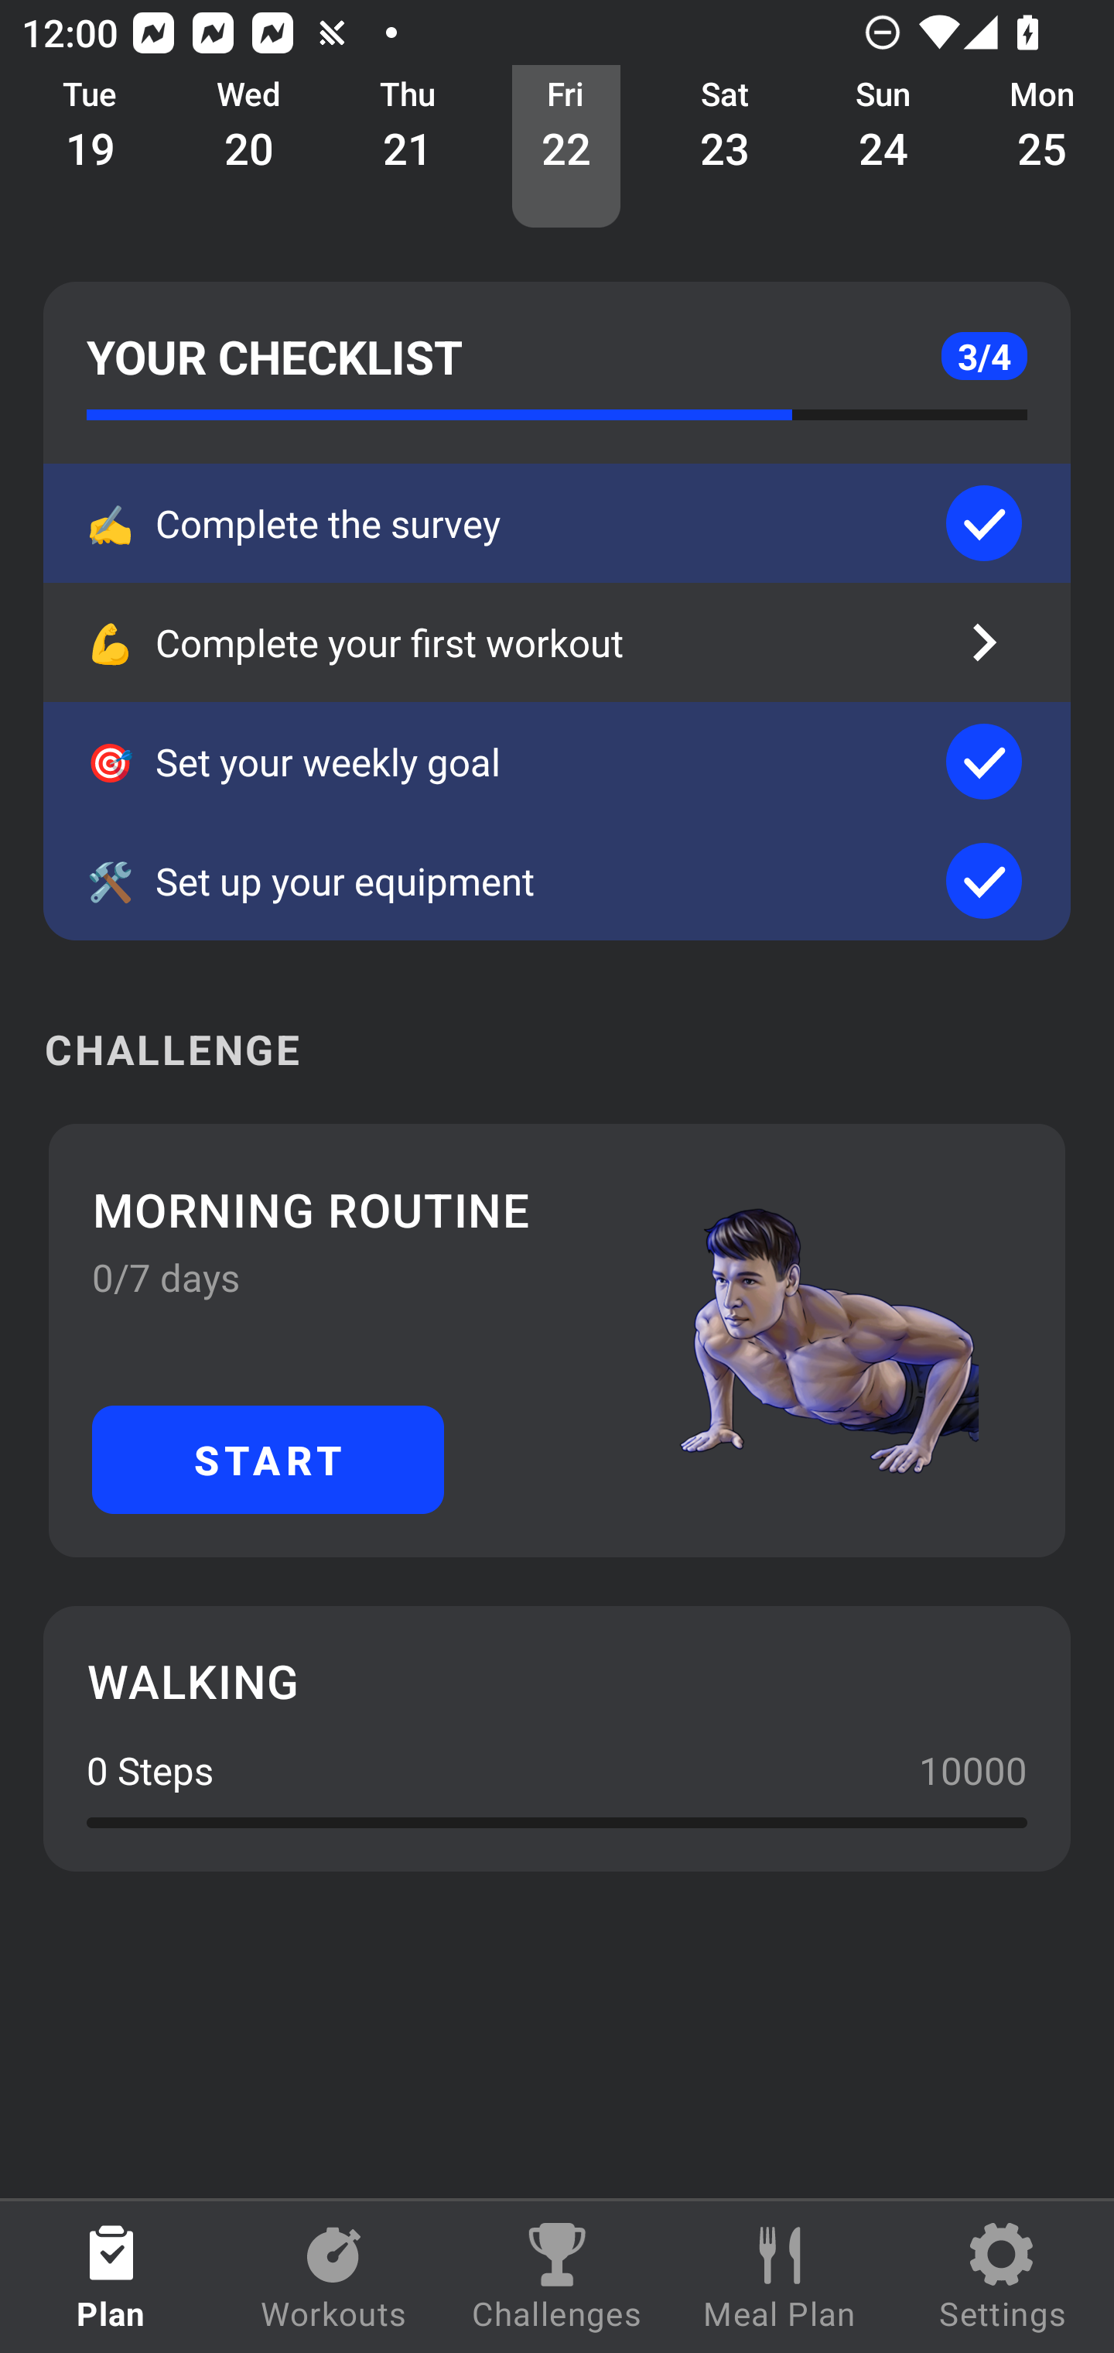 The width and height of the screenshot is (1114, 2353). Describe the element at coordinates (408, 147) in the screenshot. I see `Thu 21` at that location.